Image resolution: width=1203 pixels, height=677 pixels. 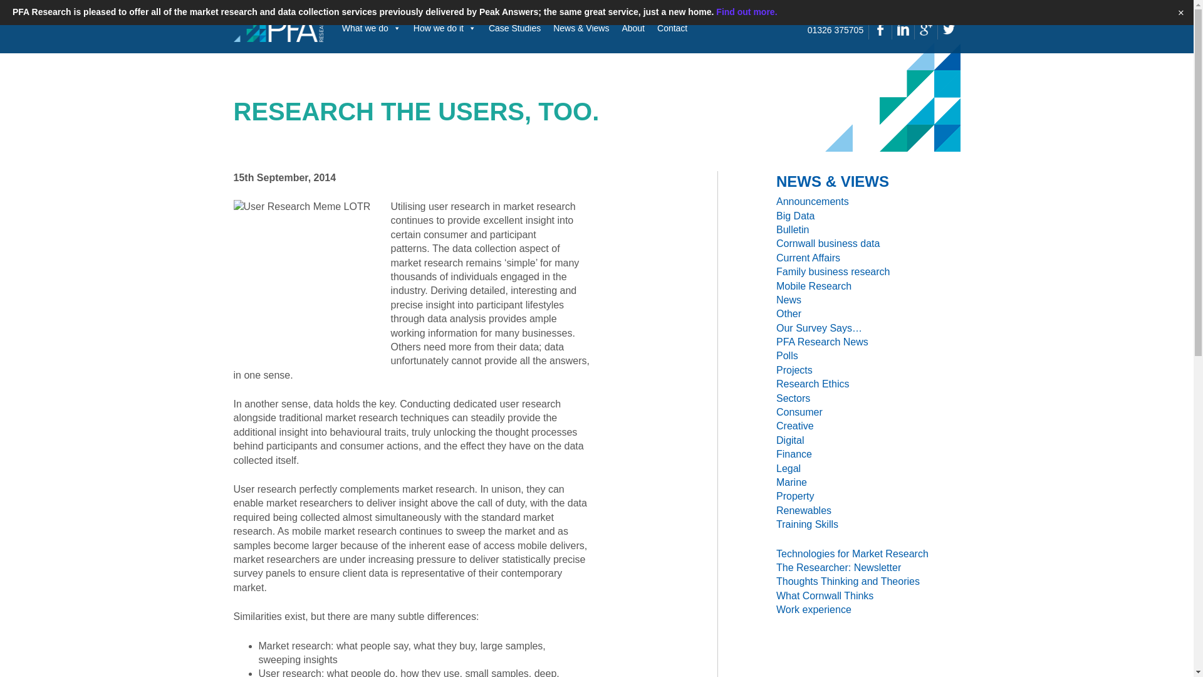 What do you see at coordinates (633, 28) in the screenshot?
I see `About` at bounding box center [633, 28].